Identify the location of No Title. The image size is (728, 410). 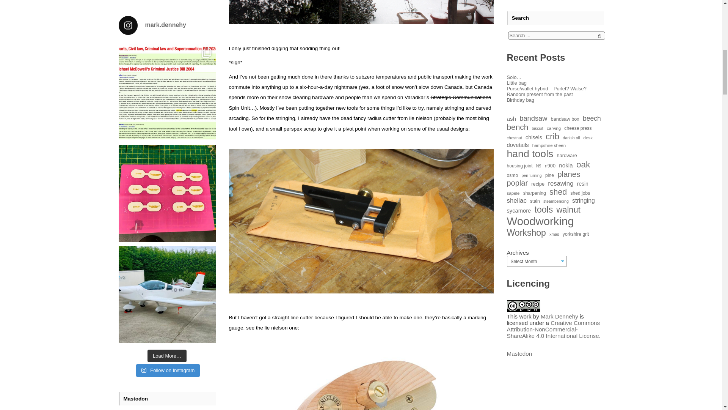
(133, 219).